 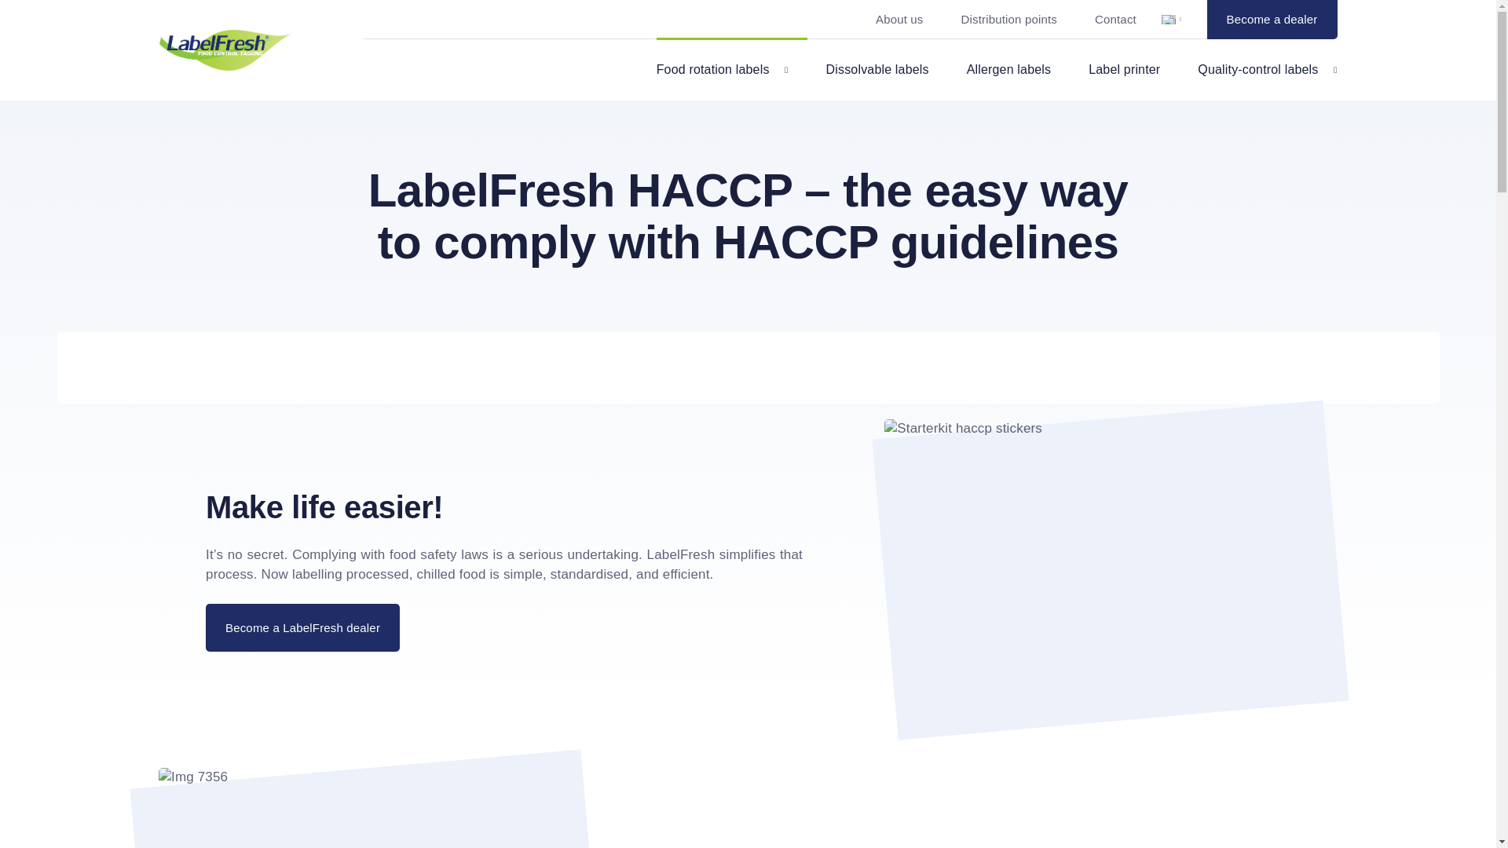 I want to click on Allergen labels, so click(x=1008, y=69).